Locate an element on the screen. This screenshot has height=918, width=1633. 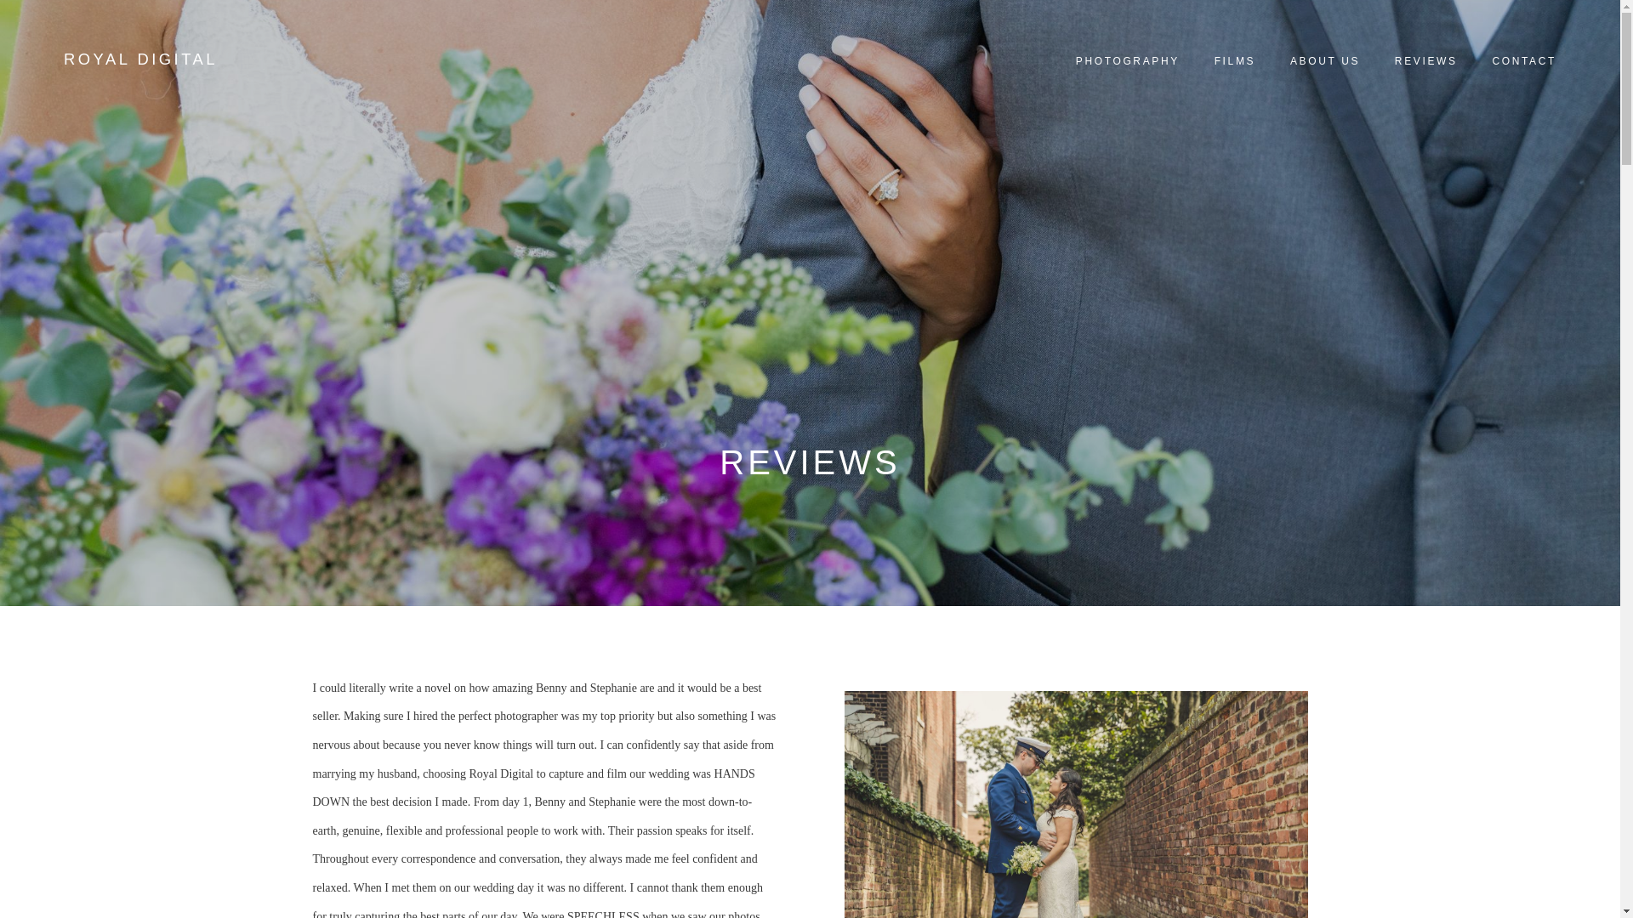
REVIEWS is located at coordinates (1425, 61).